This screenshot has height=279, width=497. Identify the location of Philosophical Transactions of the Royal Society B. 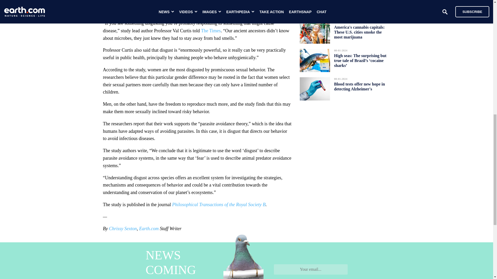
(218, 205).